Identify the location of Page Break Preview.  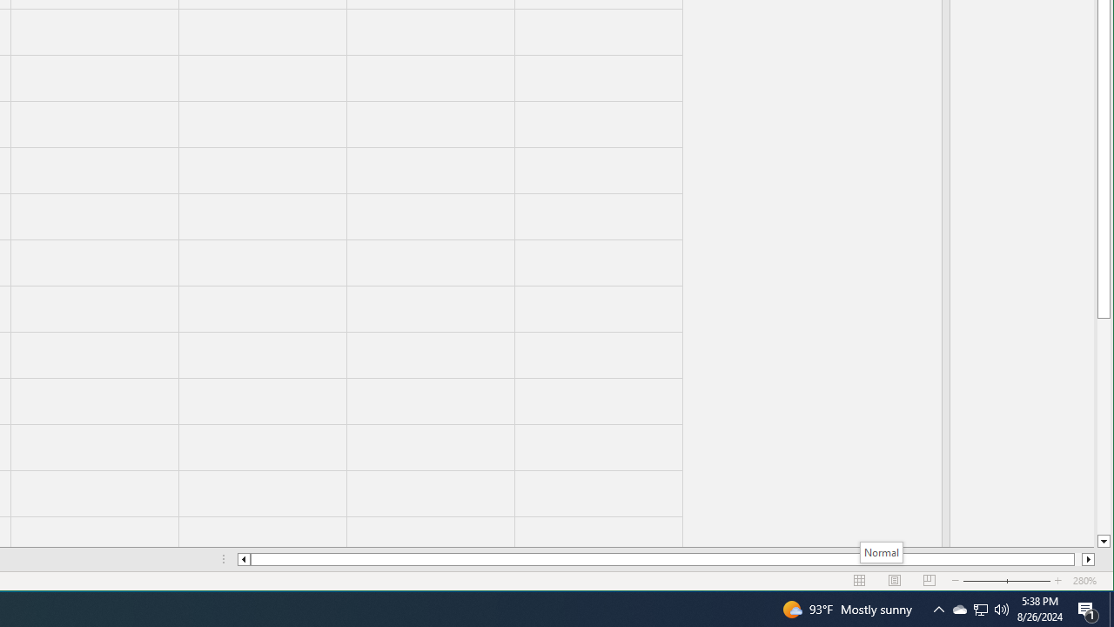
(980, 610).